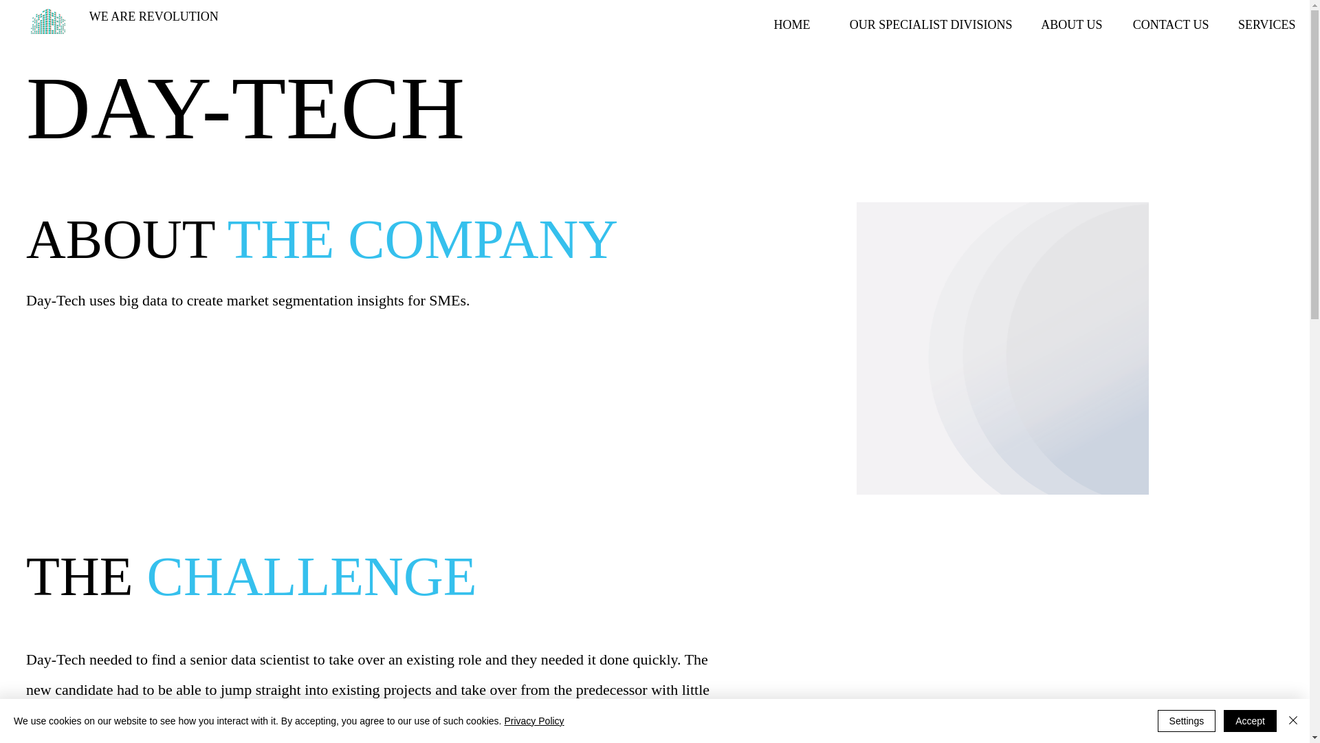 The height and width of the screenshot is (743, 1320). Describe the element at coordinates (1166, 25) in the screenshot. I see `CONTACT US` at that location.